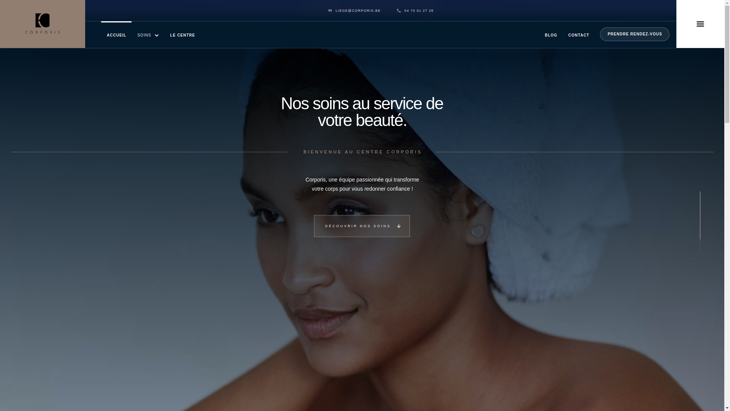  I want to click on BLOG, so click(551, 35).